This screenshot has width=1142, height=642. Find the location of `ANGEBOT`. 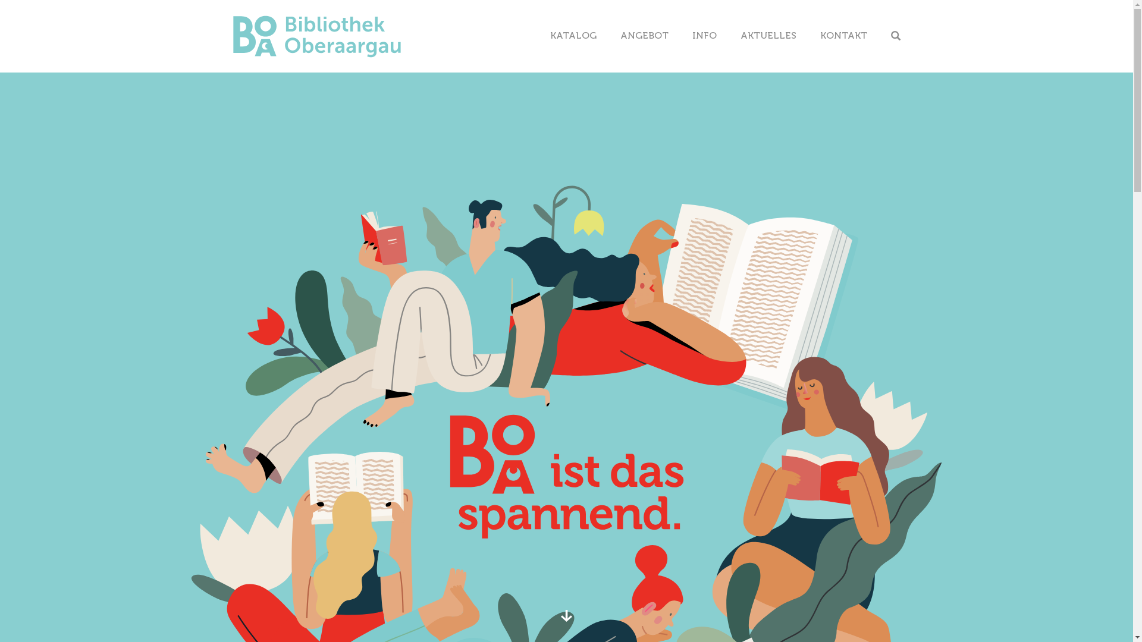

ANGEBOT is located at coordinates (644, 36).